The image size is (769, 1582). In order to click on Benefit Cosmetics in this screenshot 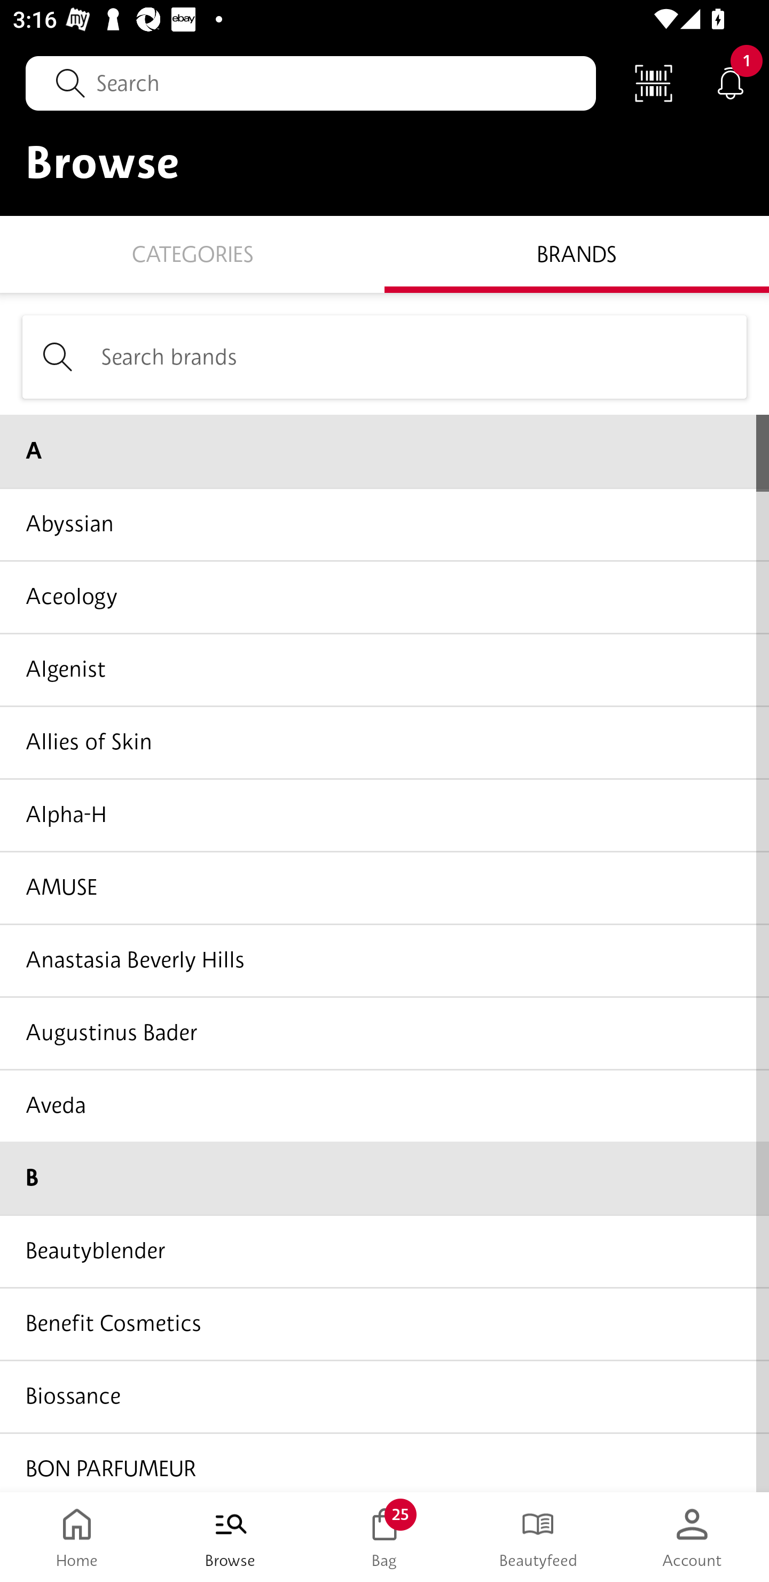, I will do `click(384, 1323)`.